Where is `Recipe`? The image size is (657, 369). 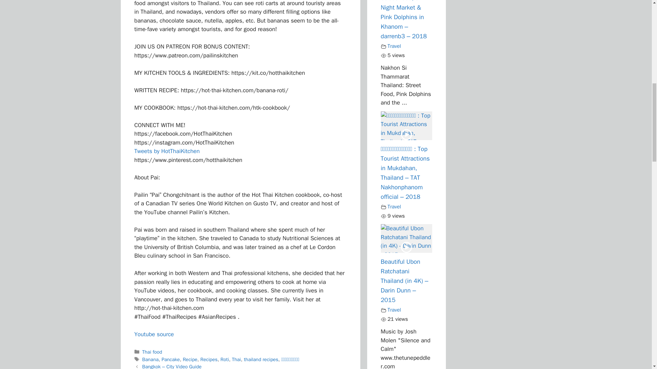 Recipe is located at coordinates (190, 359).